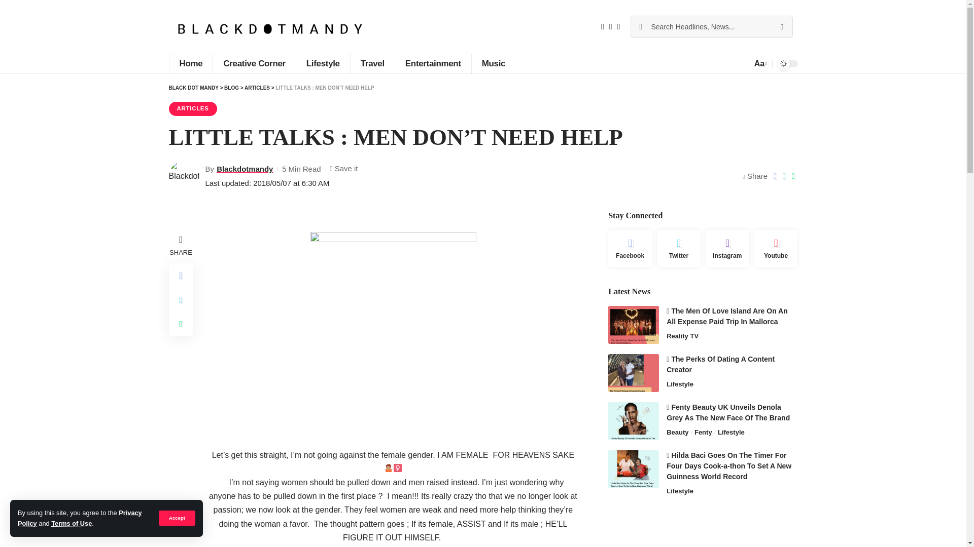  I want to click on Search, so click(781, 27).